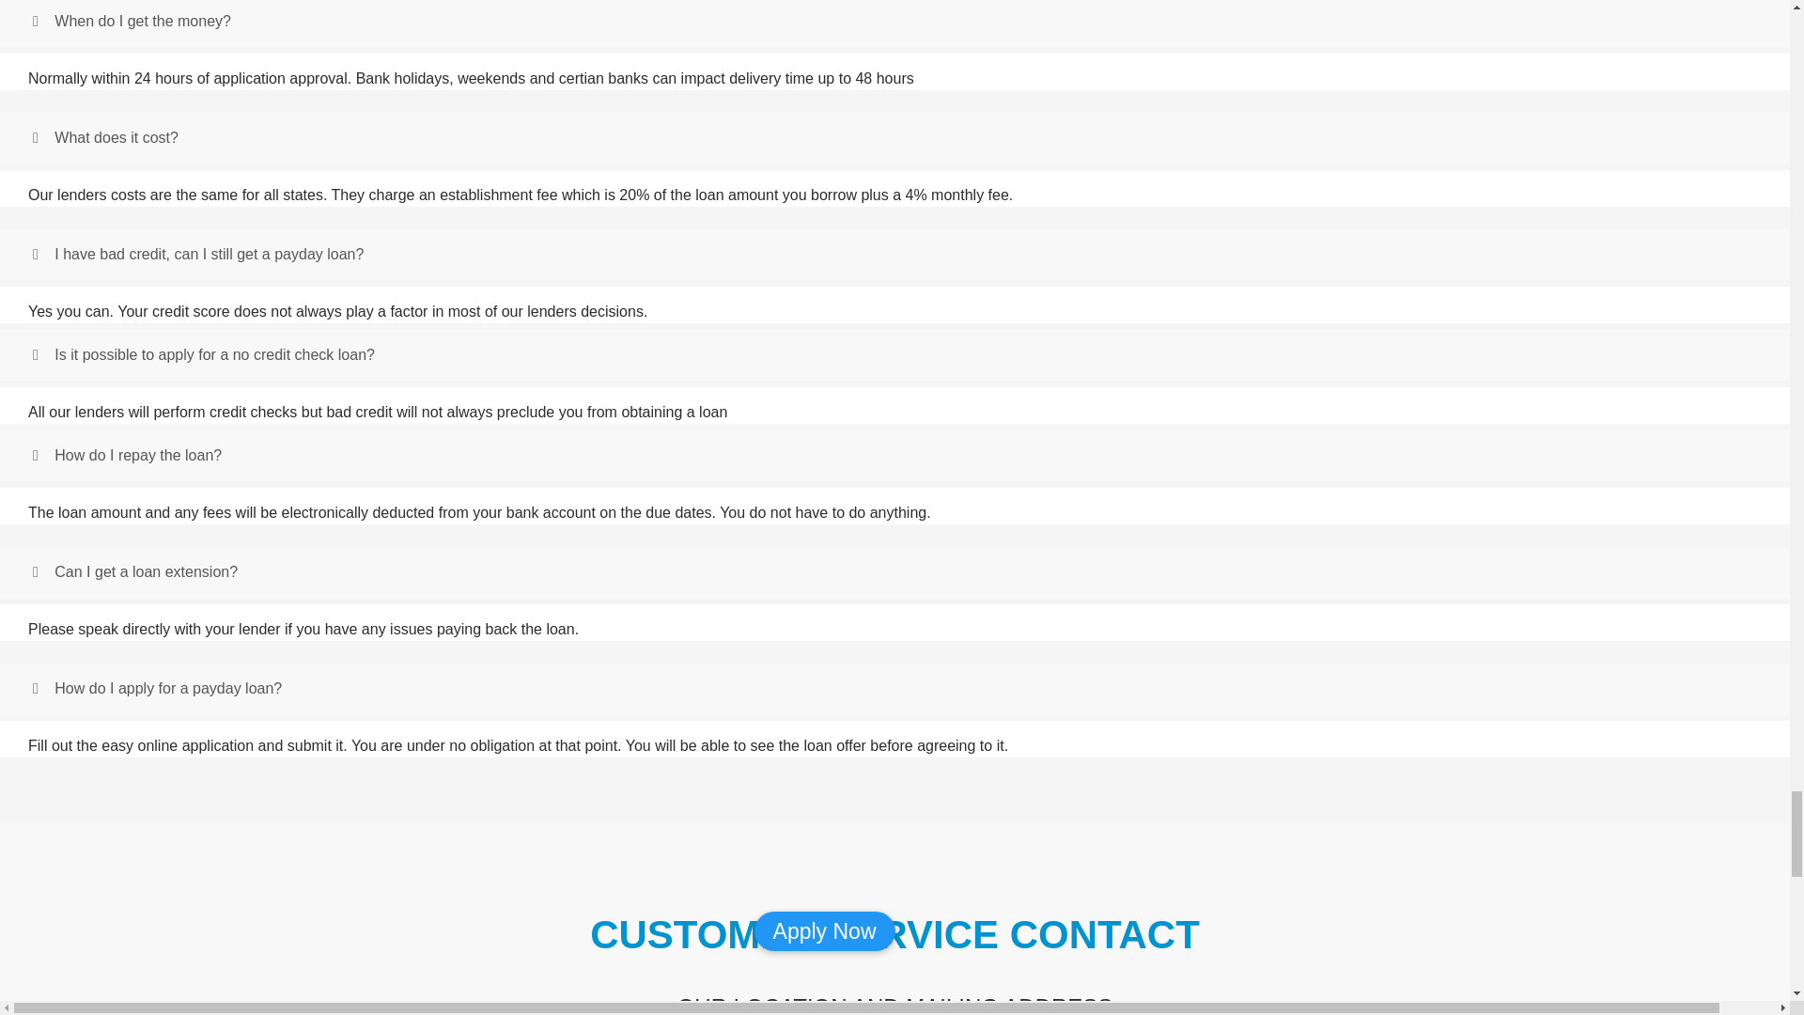  Describe the element at coordinates (105, 137) in the screenshot. I see `What does it cost?` at that location.